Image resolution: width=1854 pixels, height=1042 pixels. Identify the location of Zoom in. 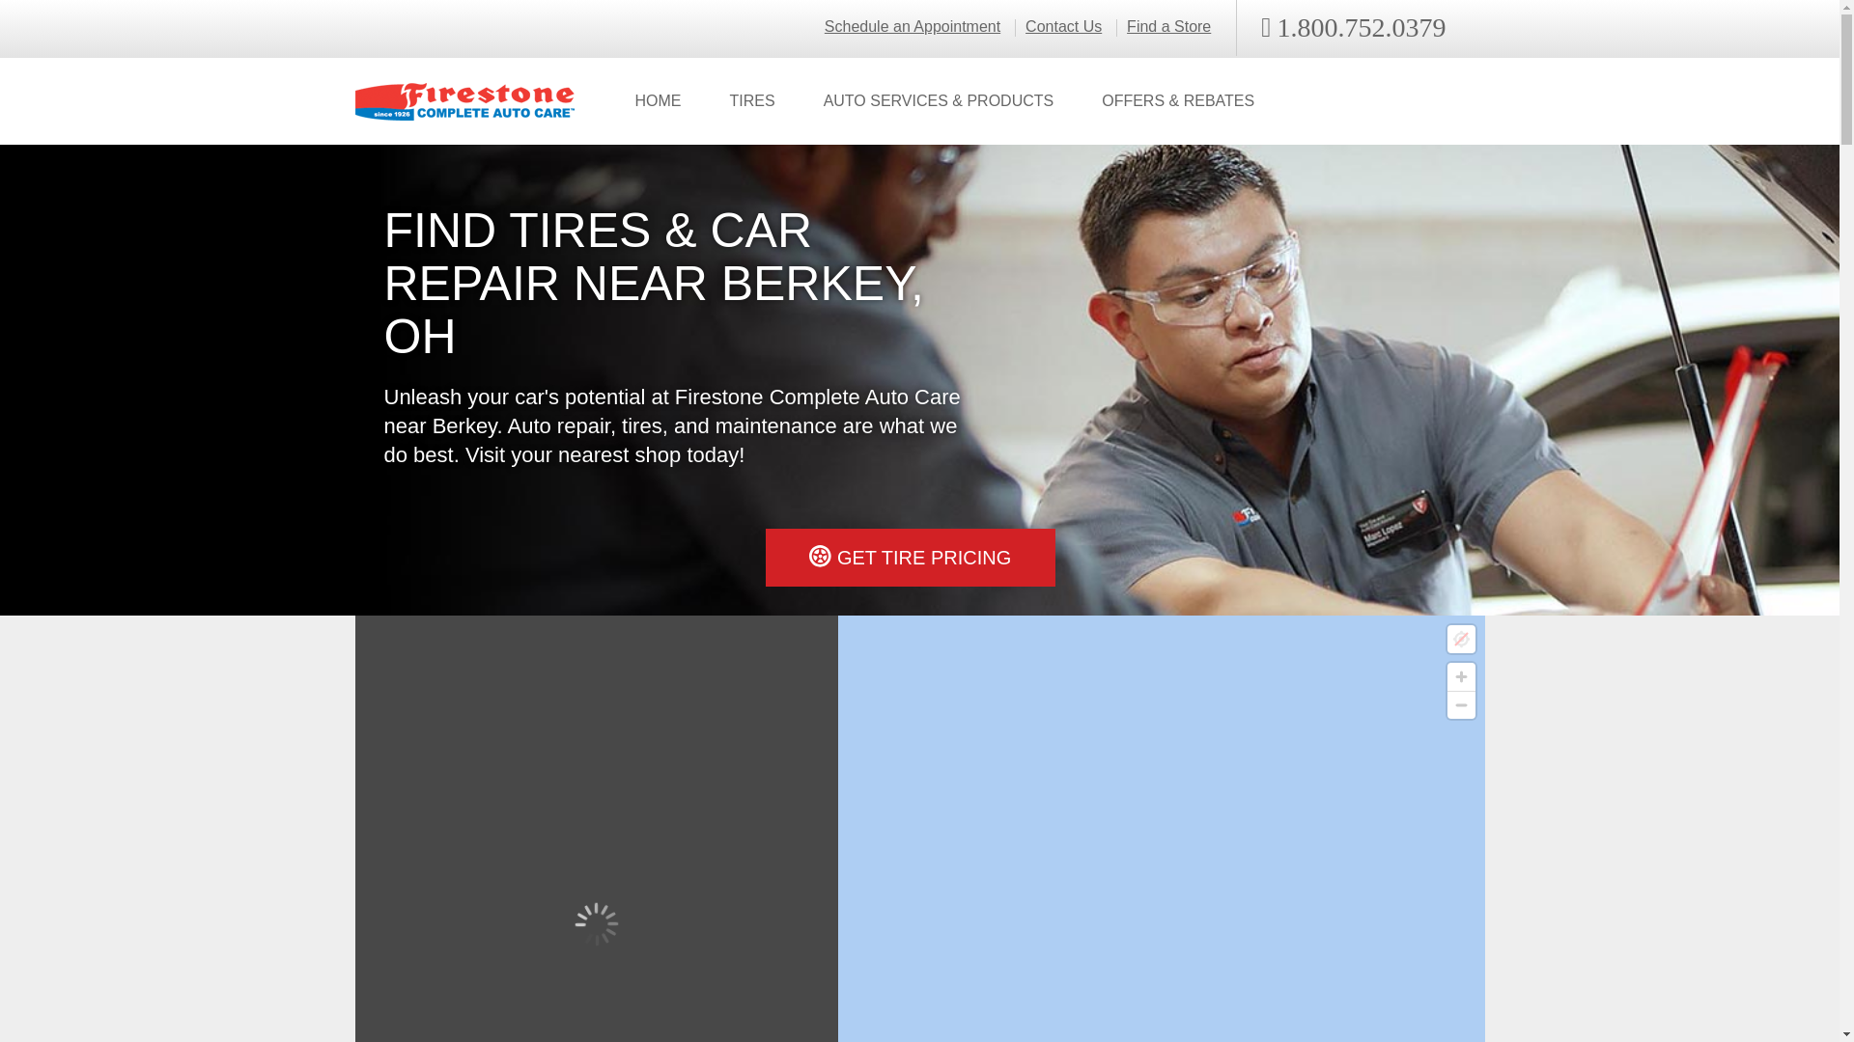
(1460, 676).